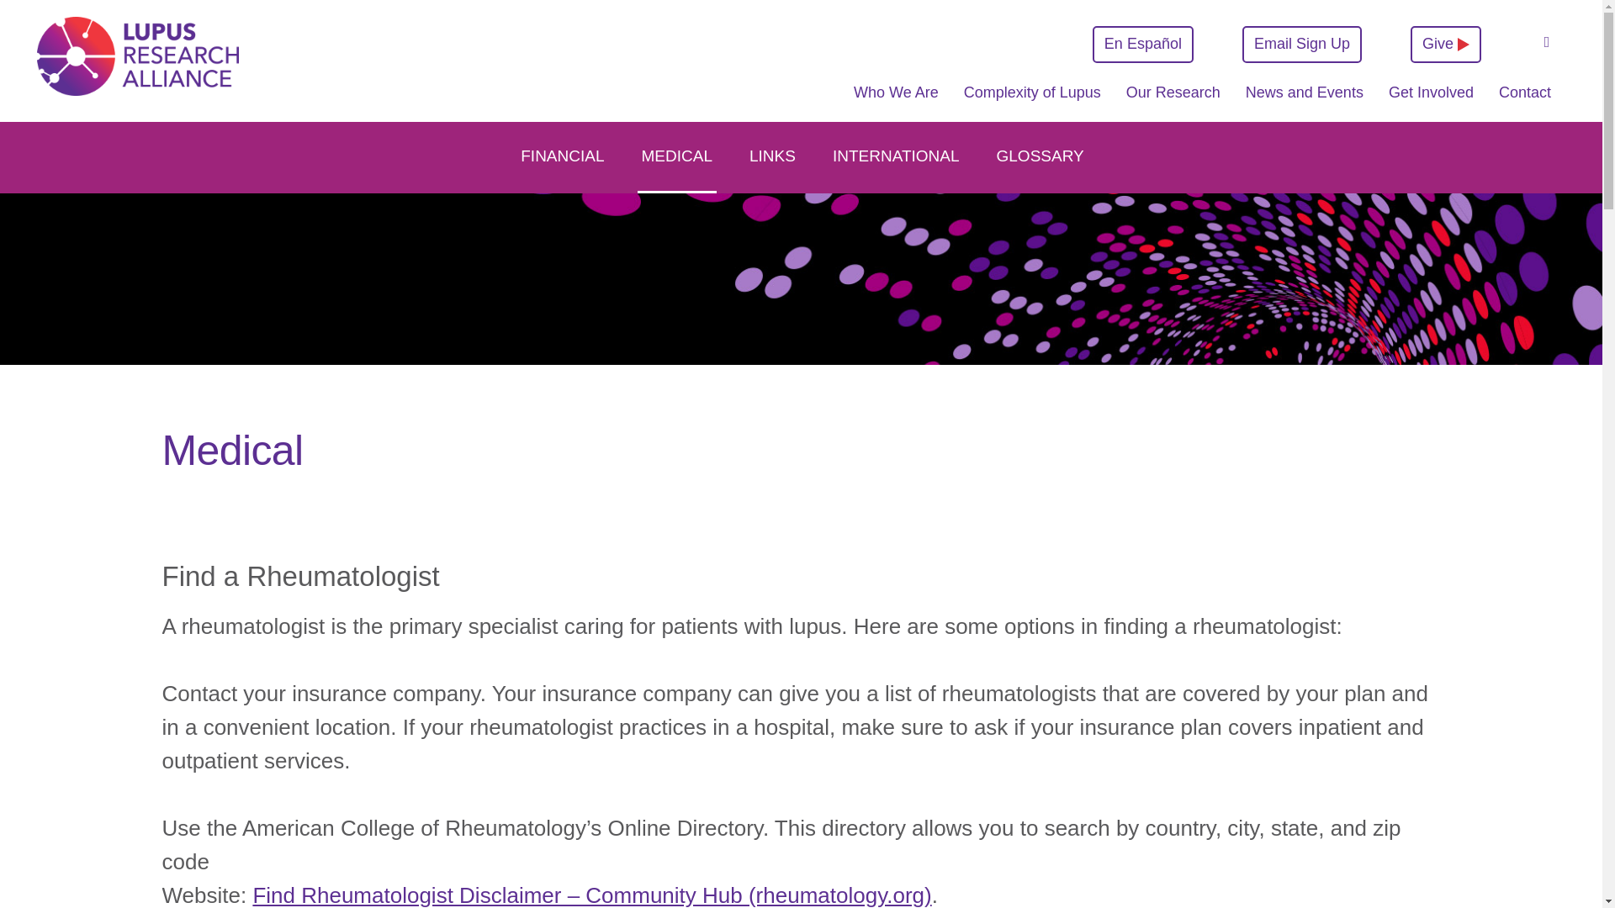  I want to click on Our Research, so click(1173, 101).